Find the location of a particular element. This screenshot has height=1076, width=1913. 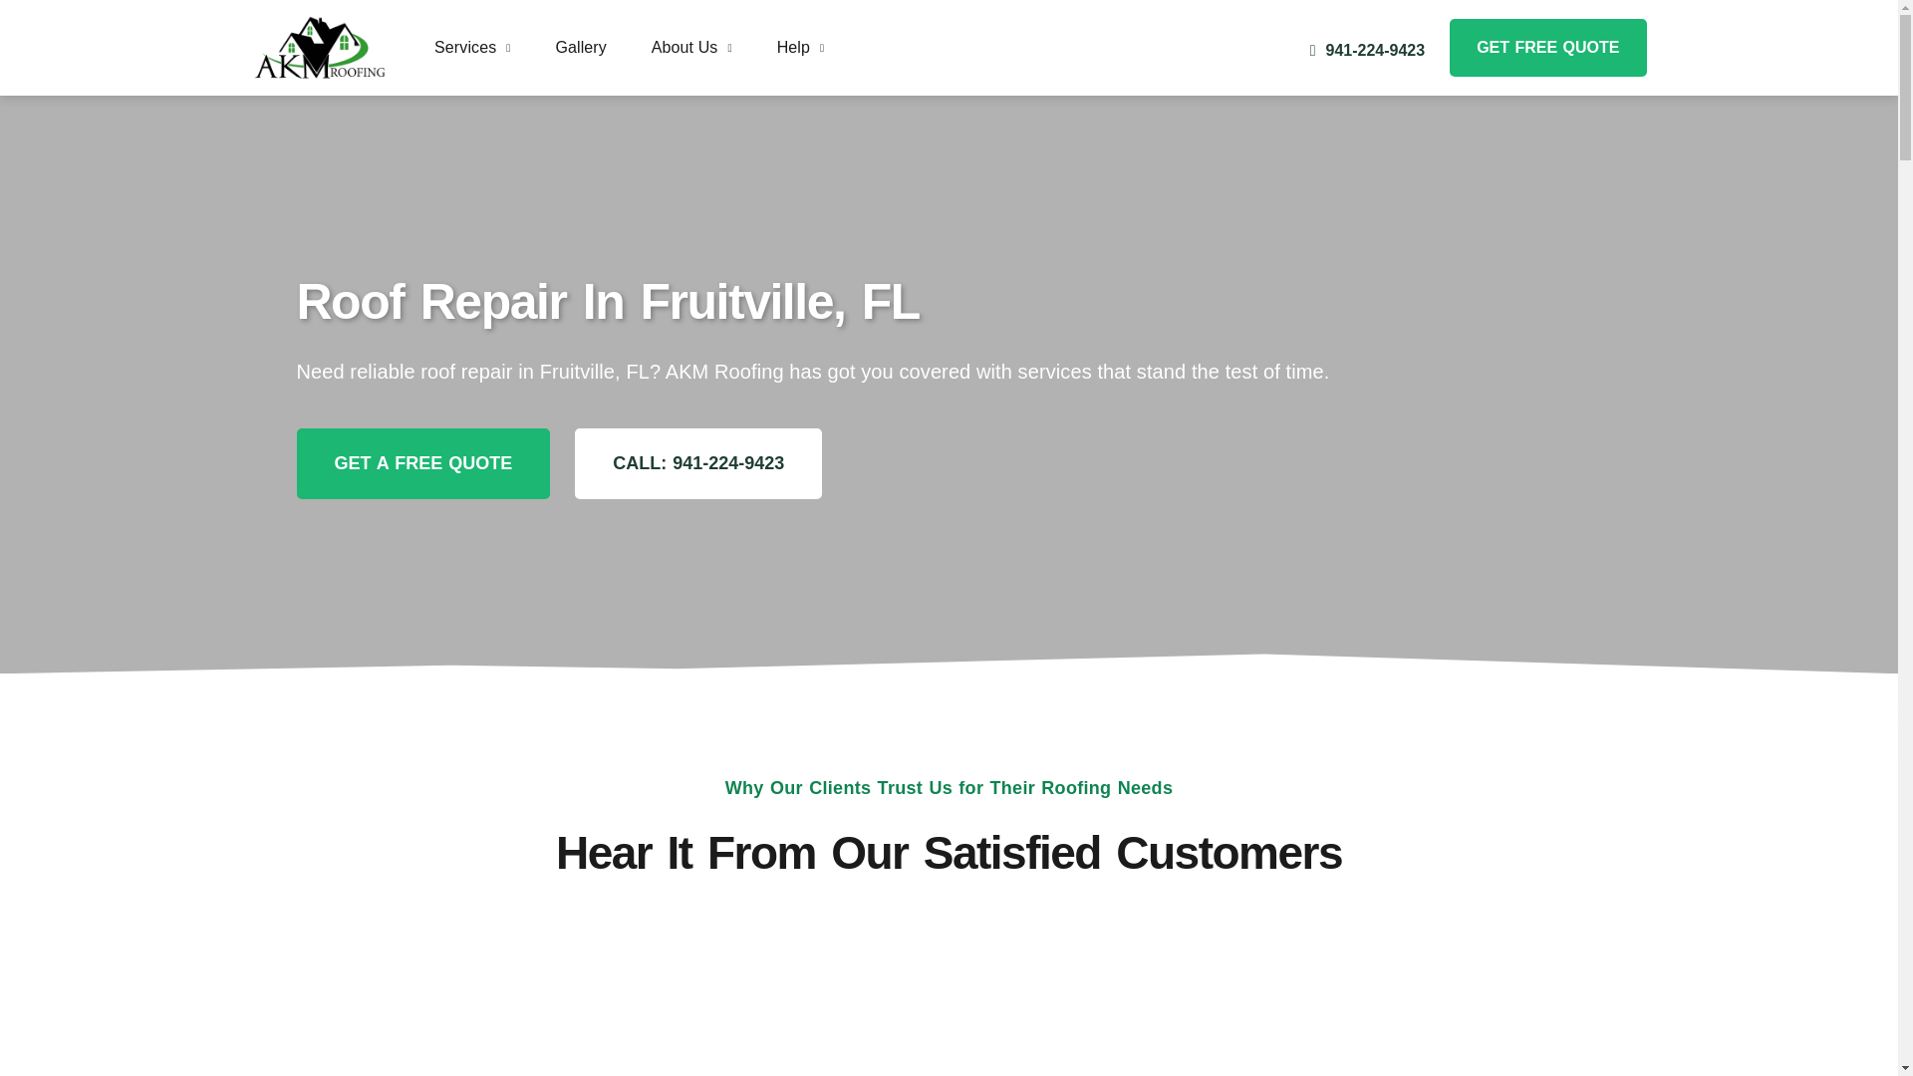

Gallery is located at coordinates (580, 48).